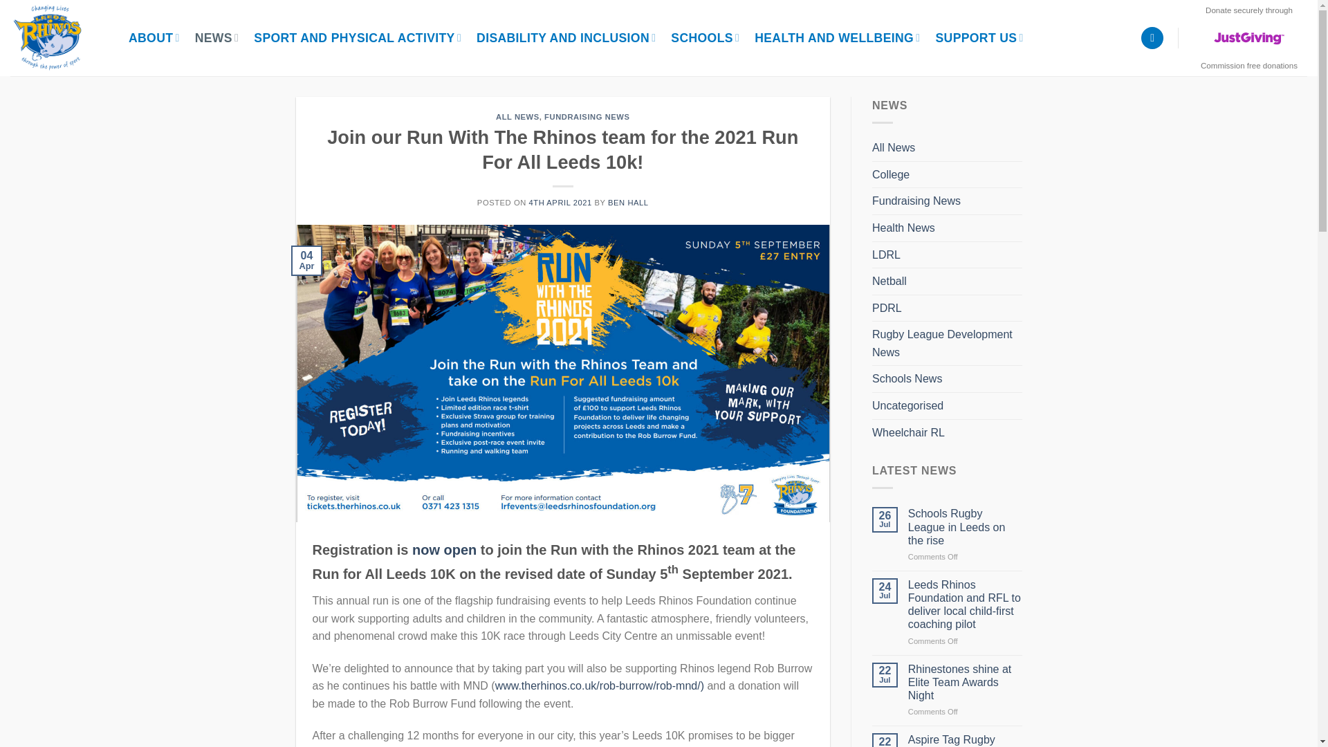 The height and width of the screenshot is (747, 1328). Describe the element at coordinates (55, 38) in the screenshot. I see `Leeds Rhinos Foundation - Changing Lives Through Sport` at that location.